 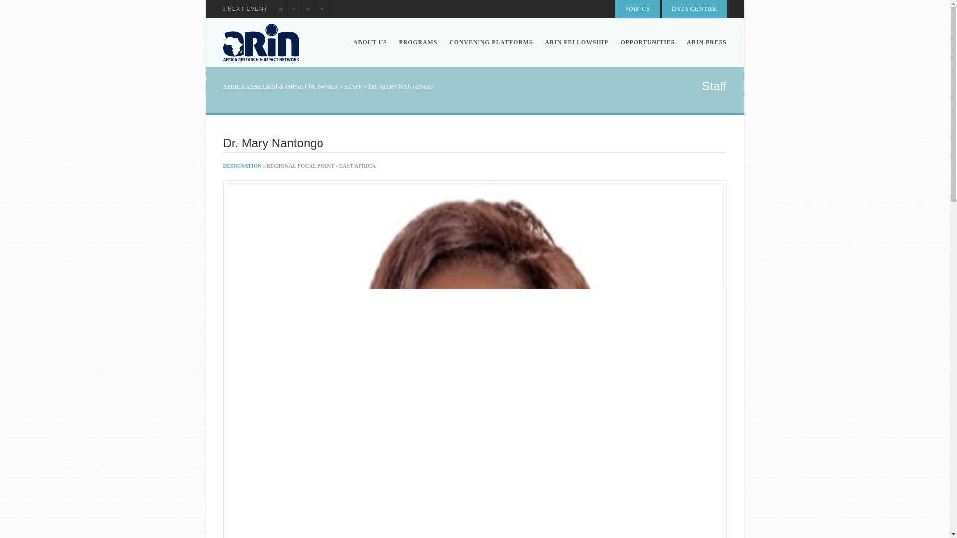 I want to click on CONVENING PLATFORMS, so click(x=490, y=42).